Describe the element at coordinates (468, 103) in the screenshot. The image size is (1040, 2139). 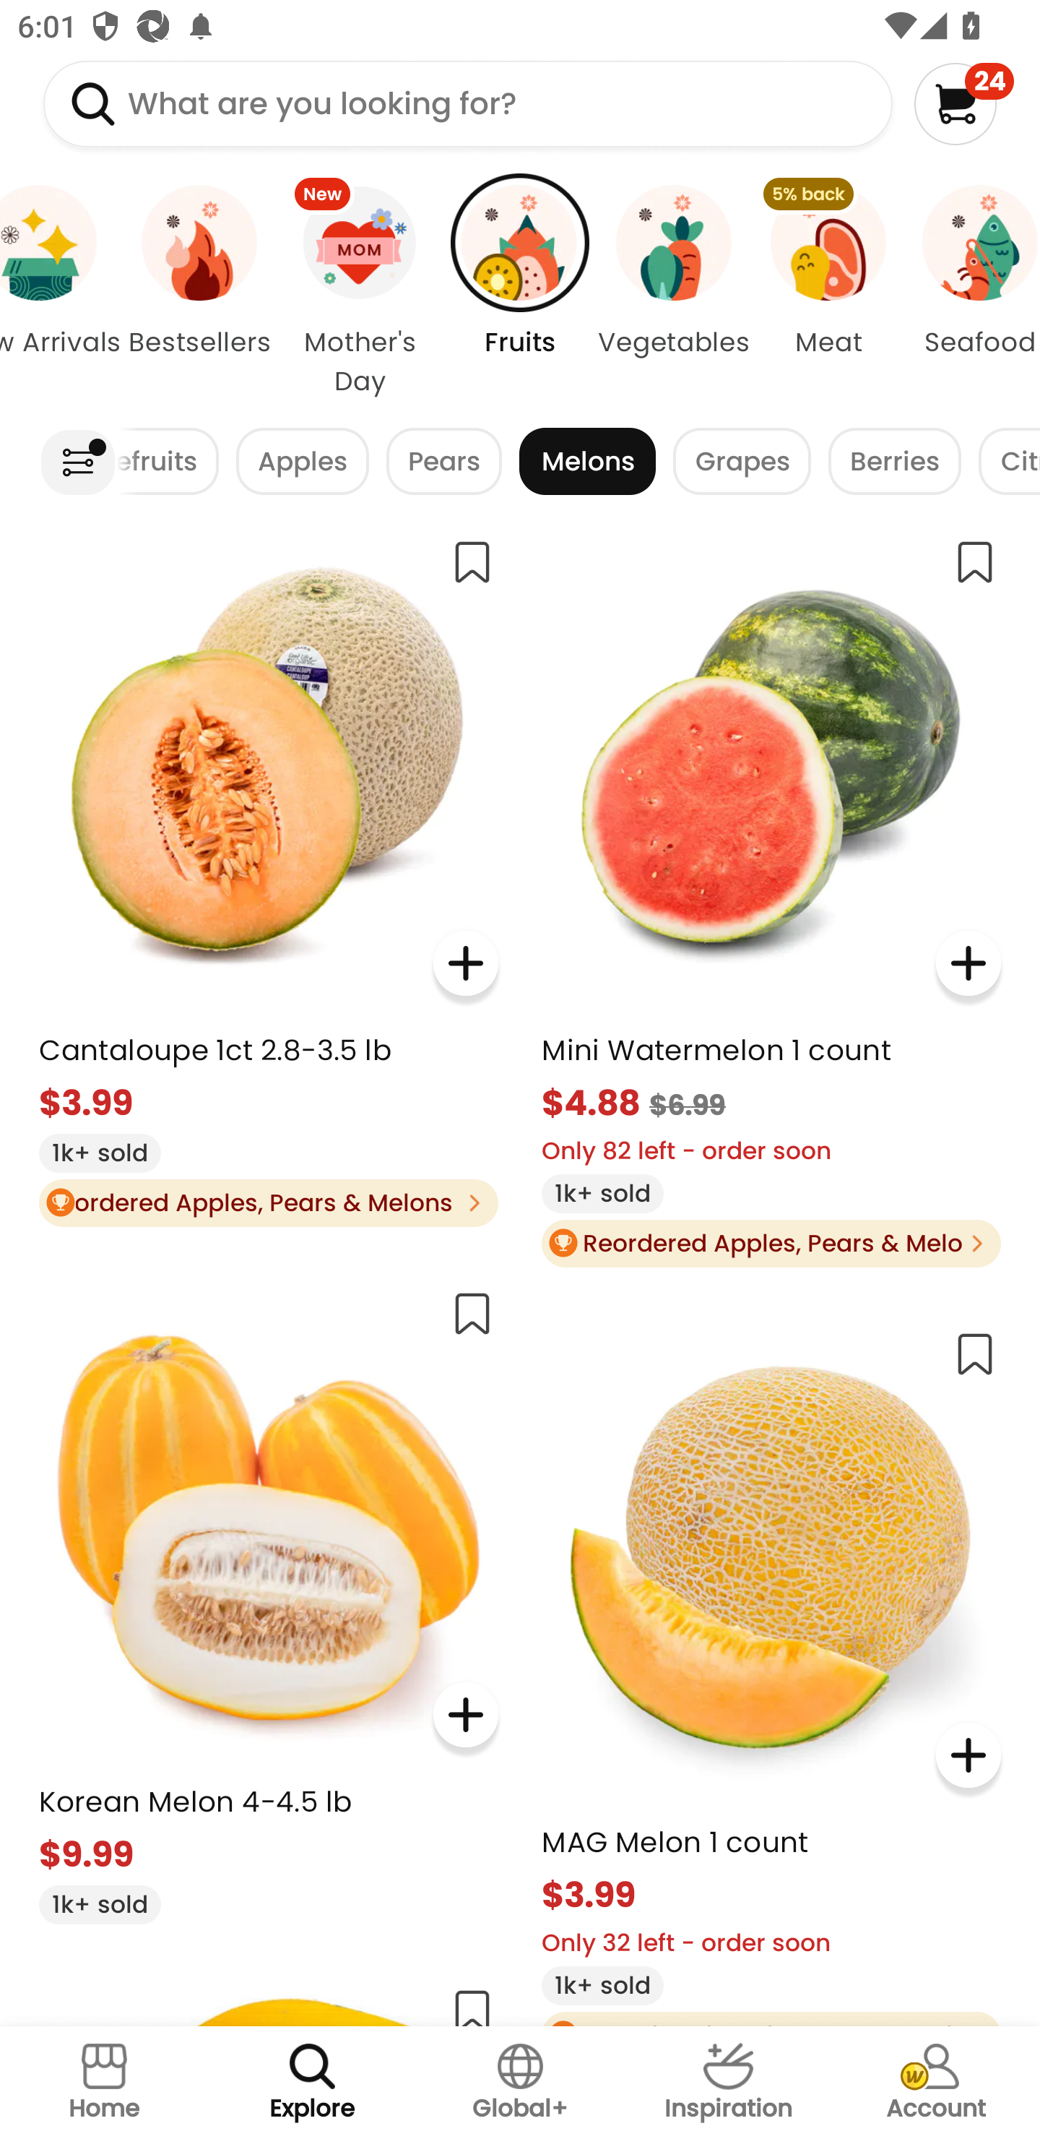
I see `What are you looking for?` at that location.